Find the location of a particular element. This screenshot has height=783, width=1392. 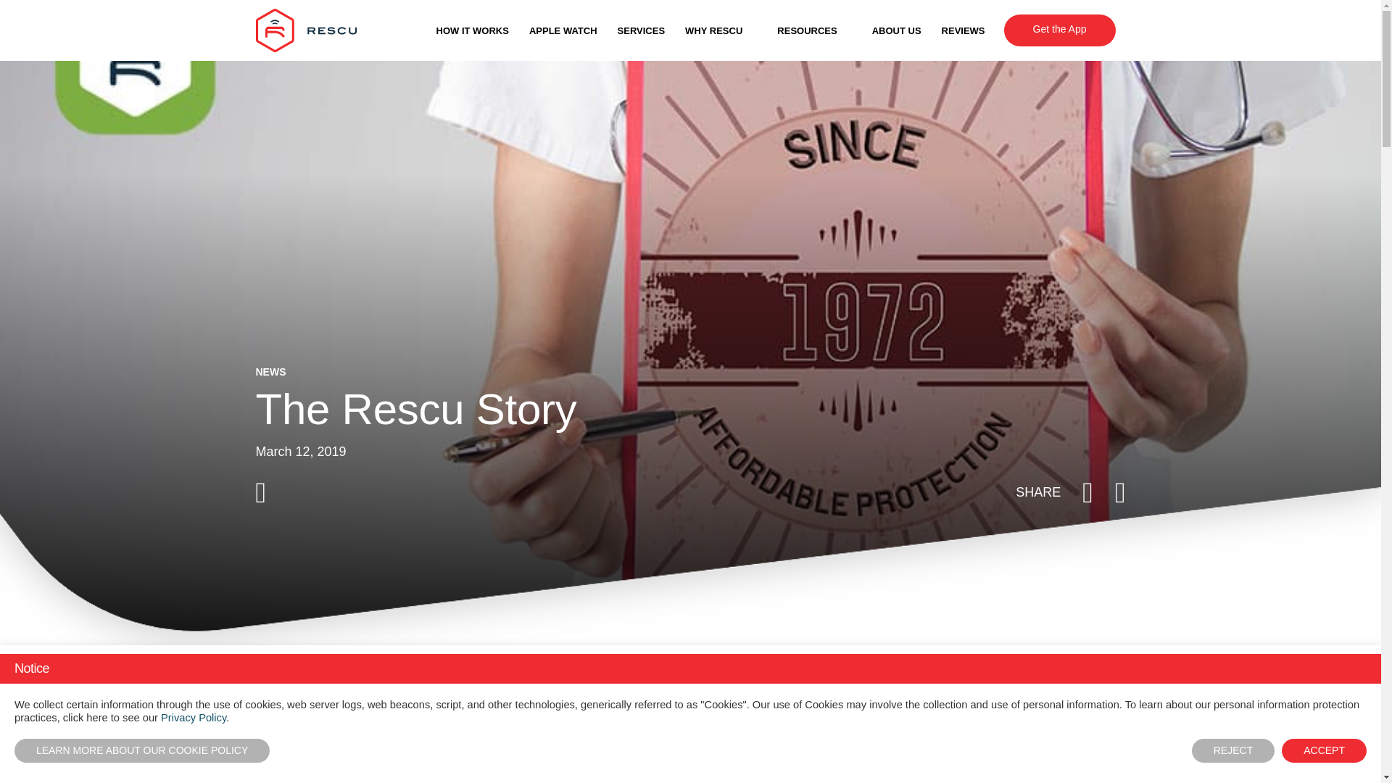

SERVICES is located at coordinates (641, 30).